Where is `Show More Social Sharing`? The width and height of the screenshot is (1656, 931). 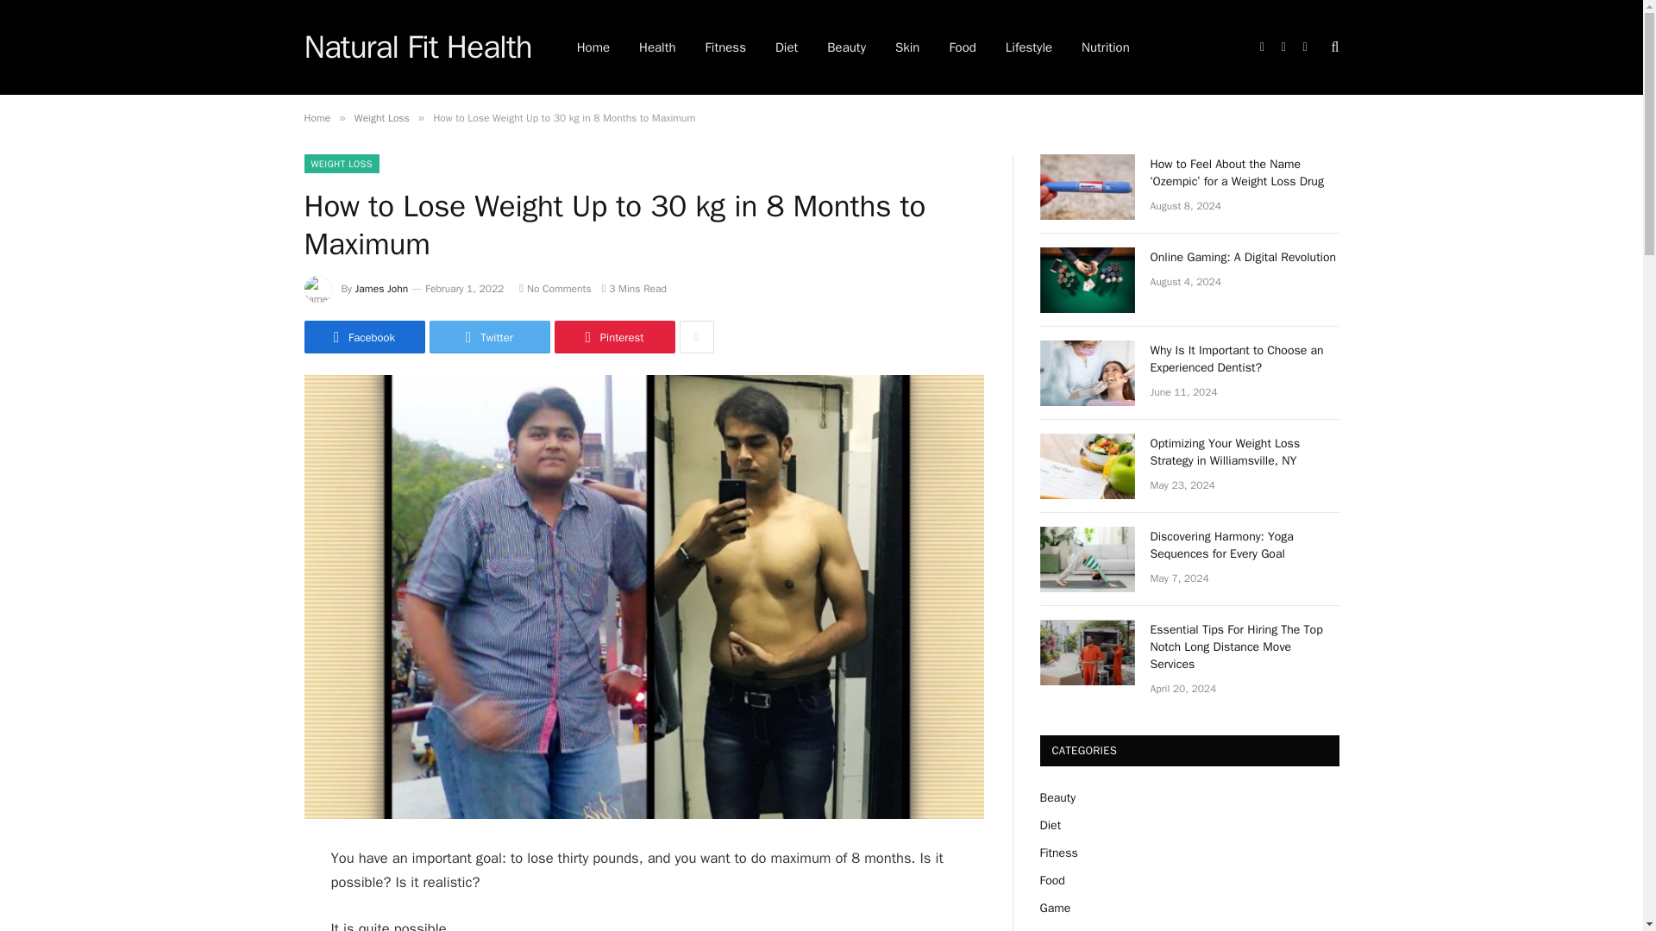
Show More Social Sharing is located at coordinates (696, 336).